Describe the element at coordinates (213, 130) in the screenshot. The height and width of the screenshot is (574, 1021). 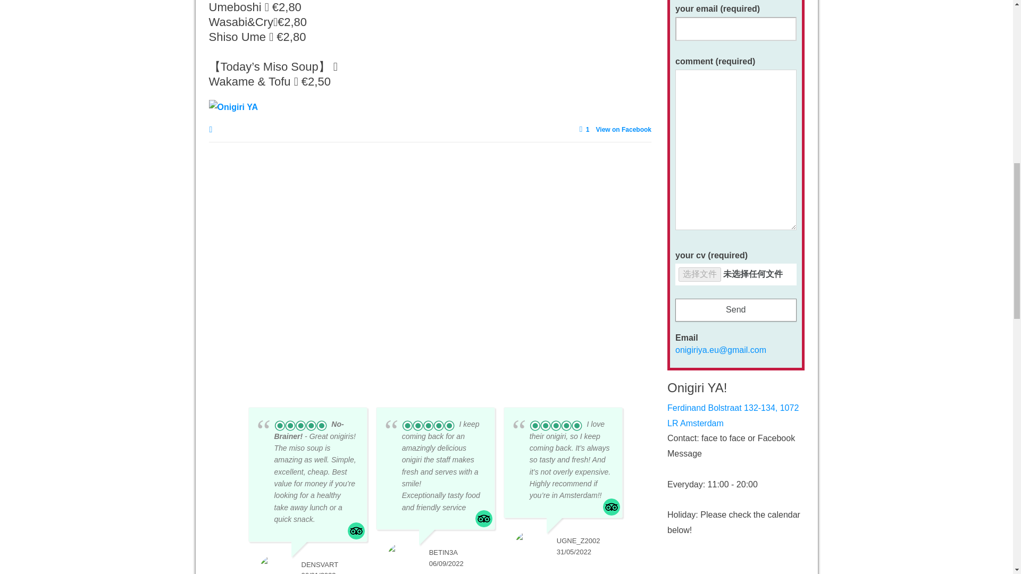
I see `Social Share Options` at that location.